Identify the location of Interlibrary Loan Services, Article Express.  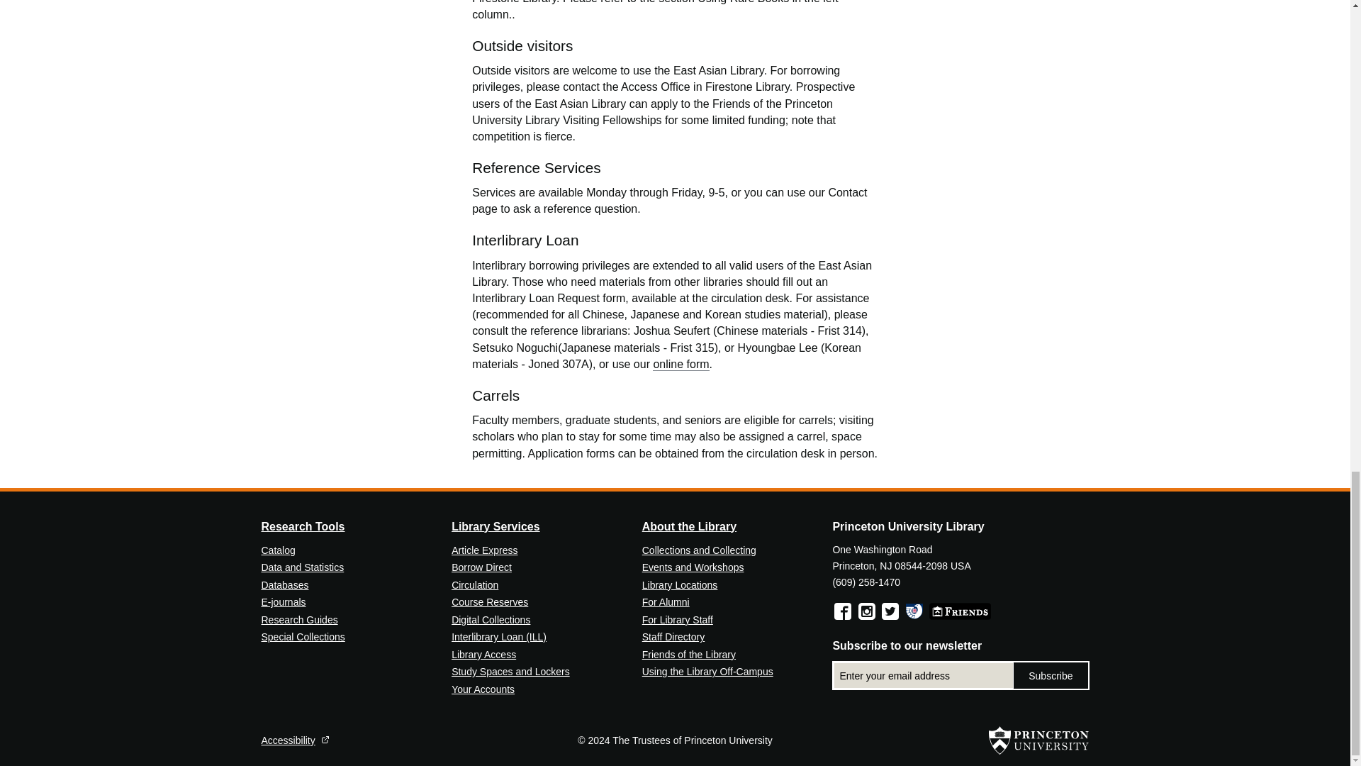
(499, 637).